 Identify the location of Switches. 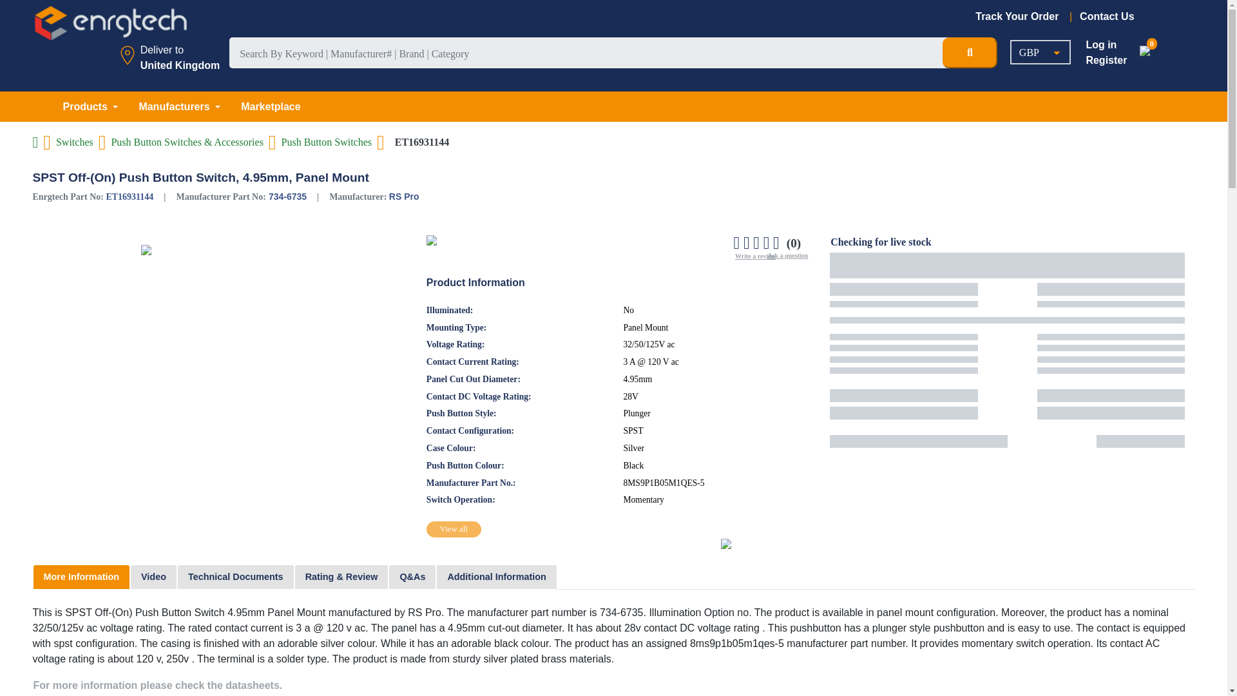
(75, 142).